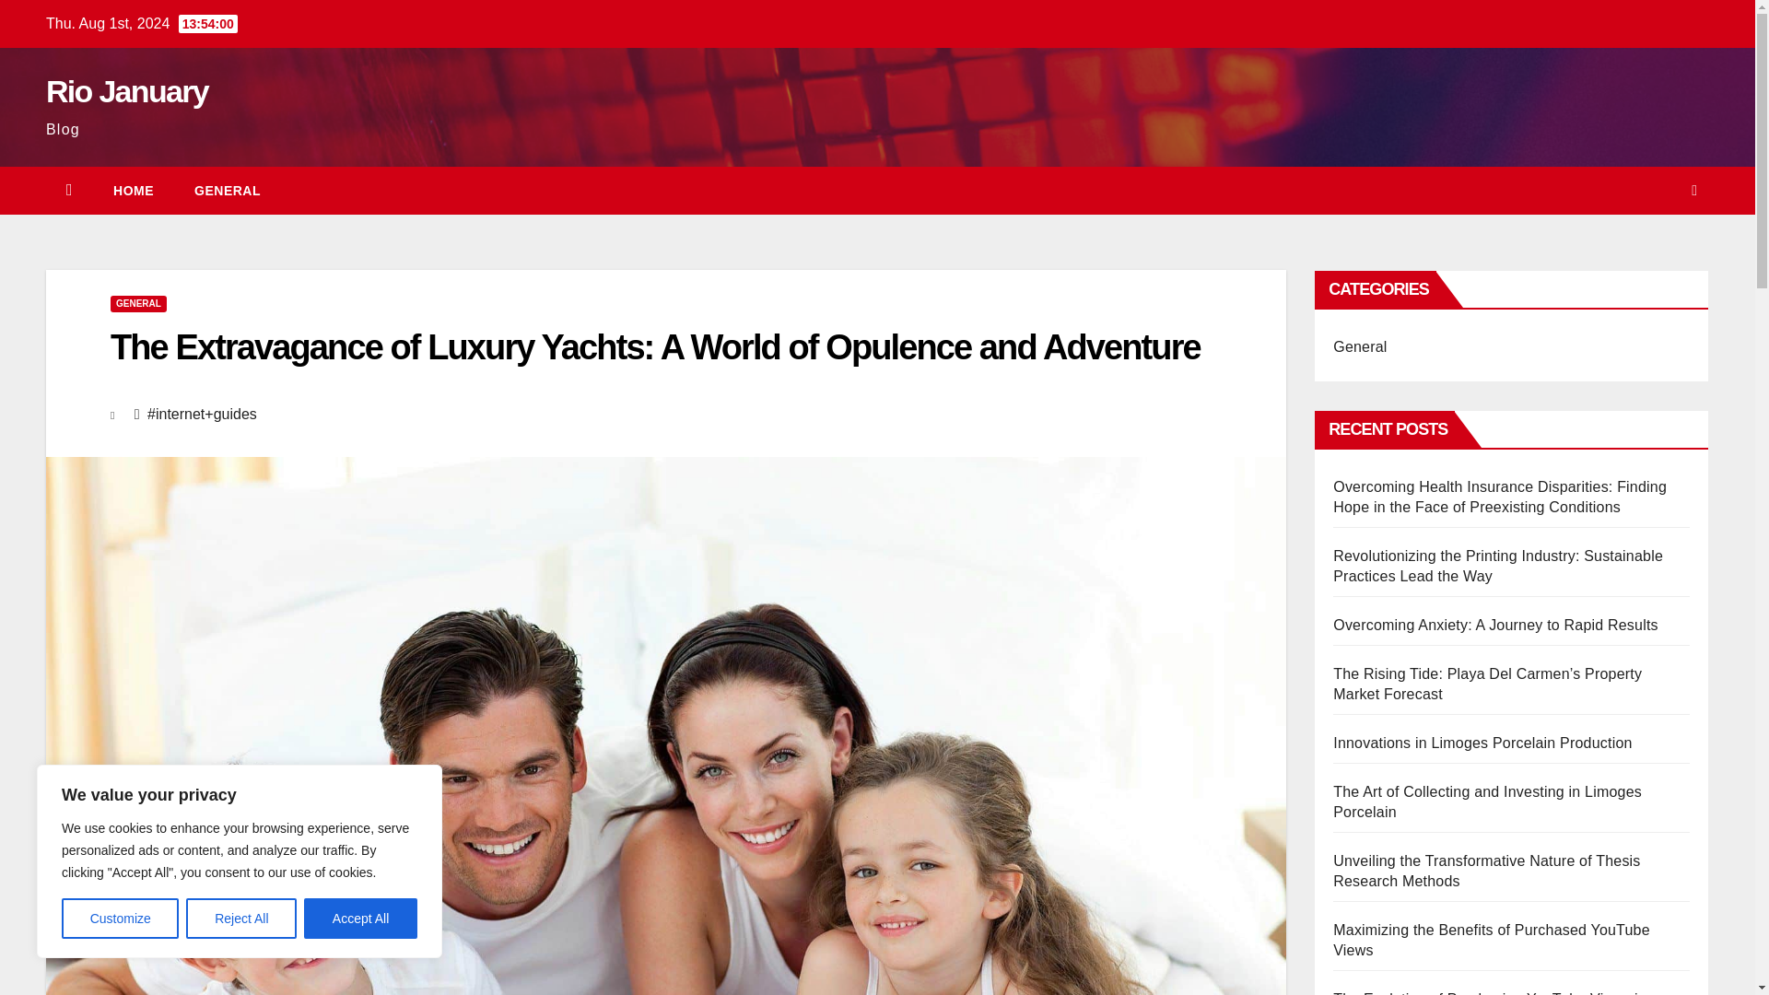 The width and height of the screenshot is (1769, 995). What do you see at coordinates (138, 304) in the screenshot?
I see `GENERAL` at bounding box center [138, 304].